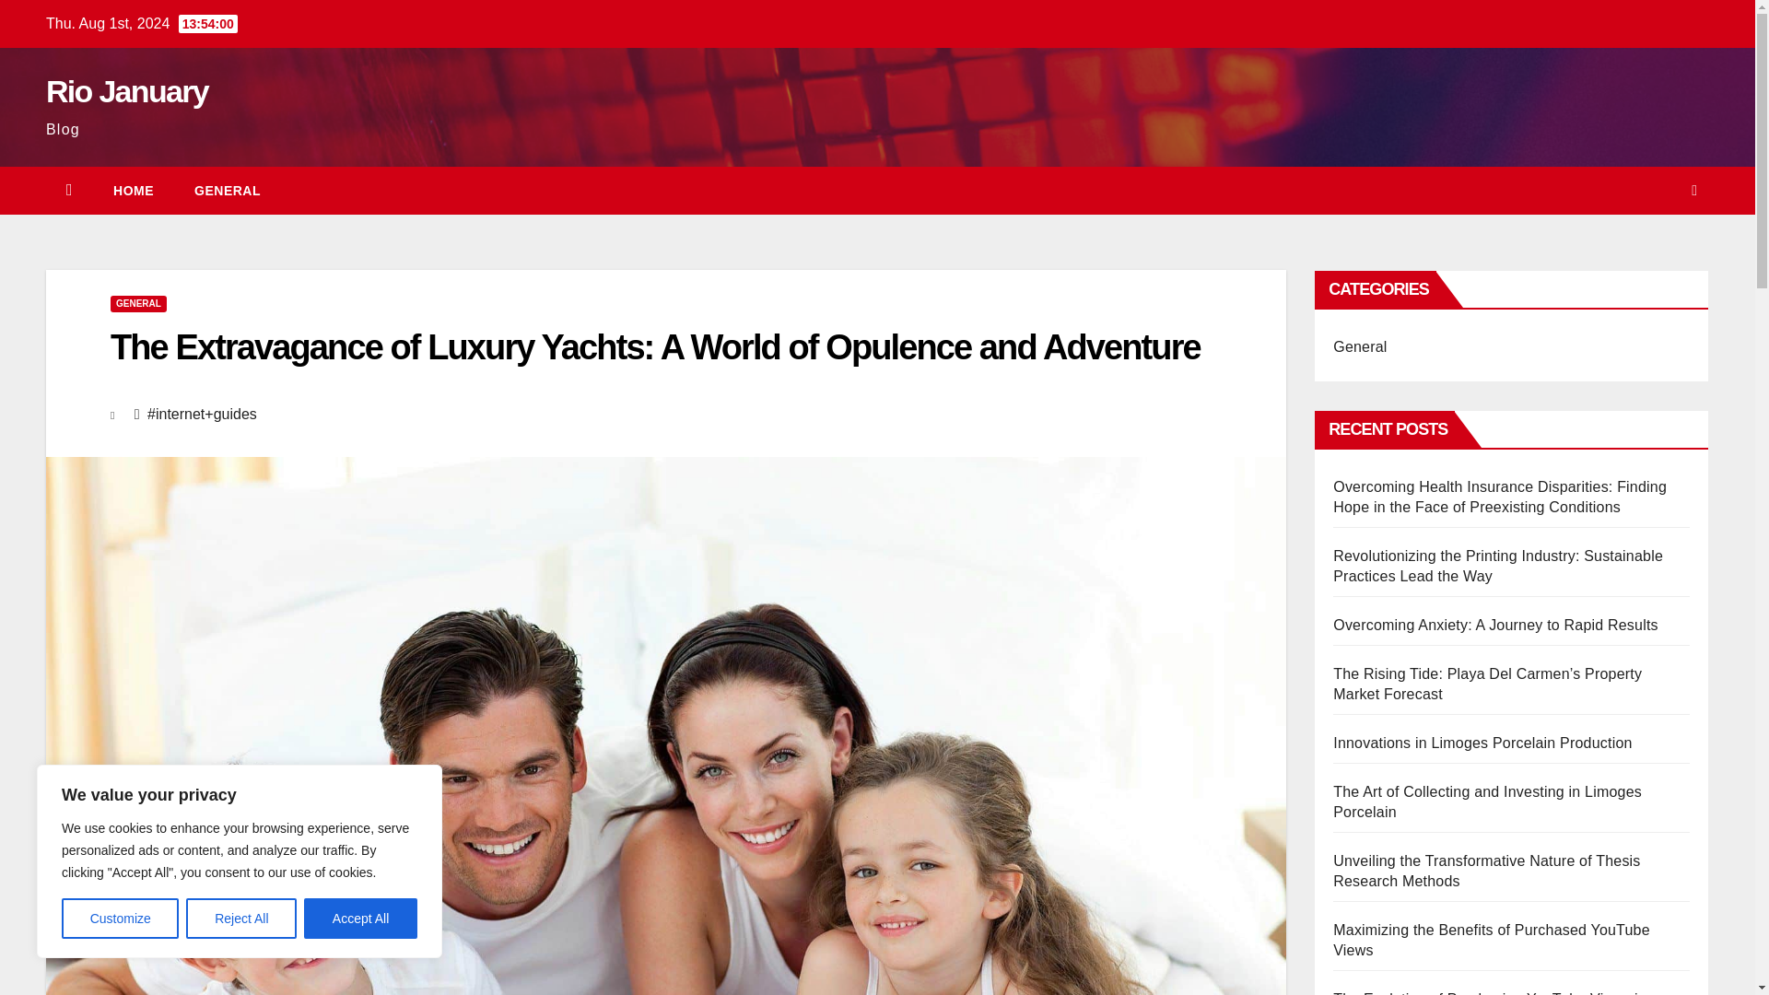 The width and height of the screenshot is (1769, 995). What do you see at coordinates (138, 304) in the screenshot?
I see `GENERAL` at bounding box center [138, 304].